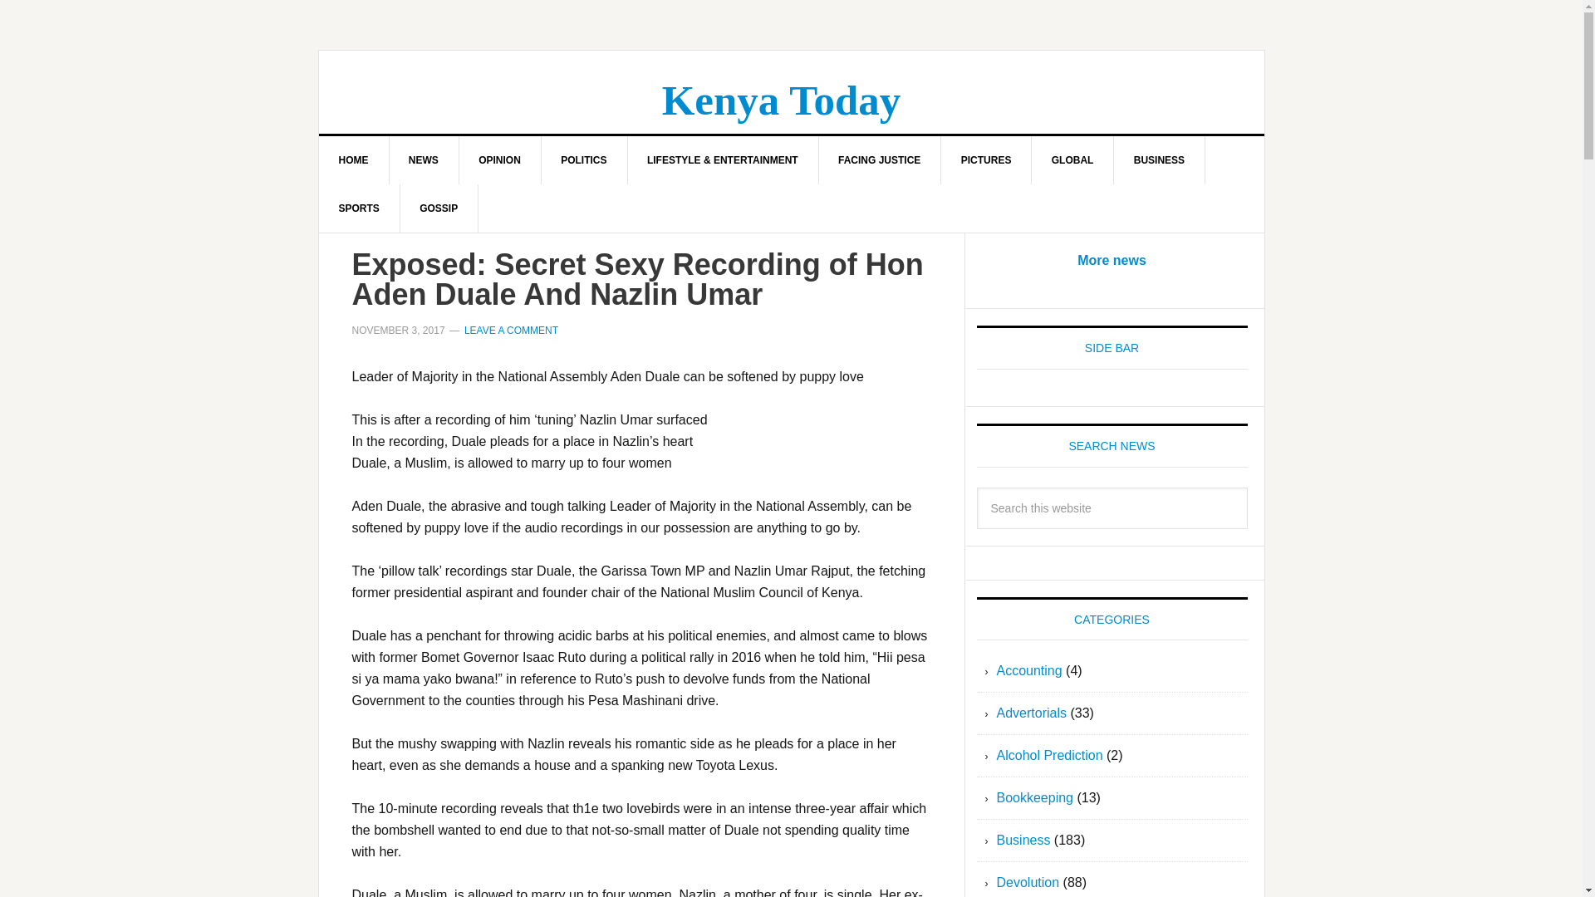 The image size is (1595, 897). I want to click on OPINION, so click(500, 160).